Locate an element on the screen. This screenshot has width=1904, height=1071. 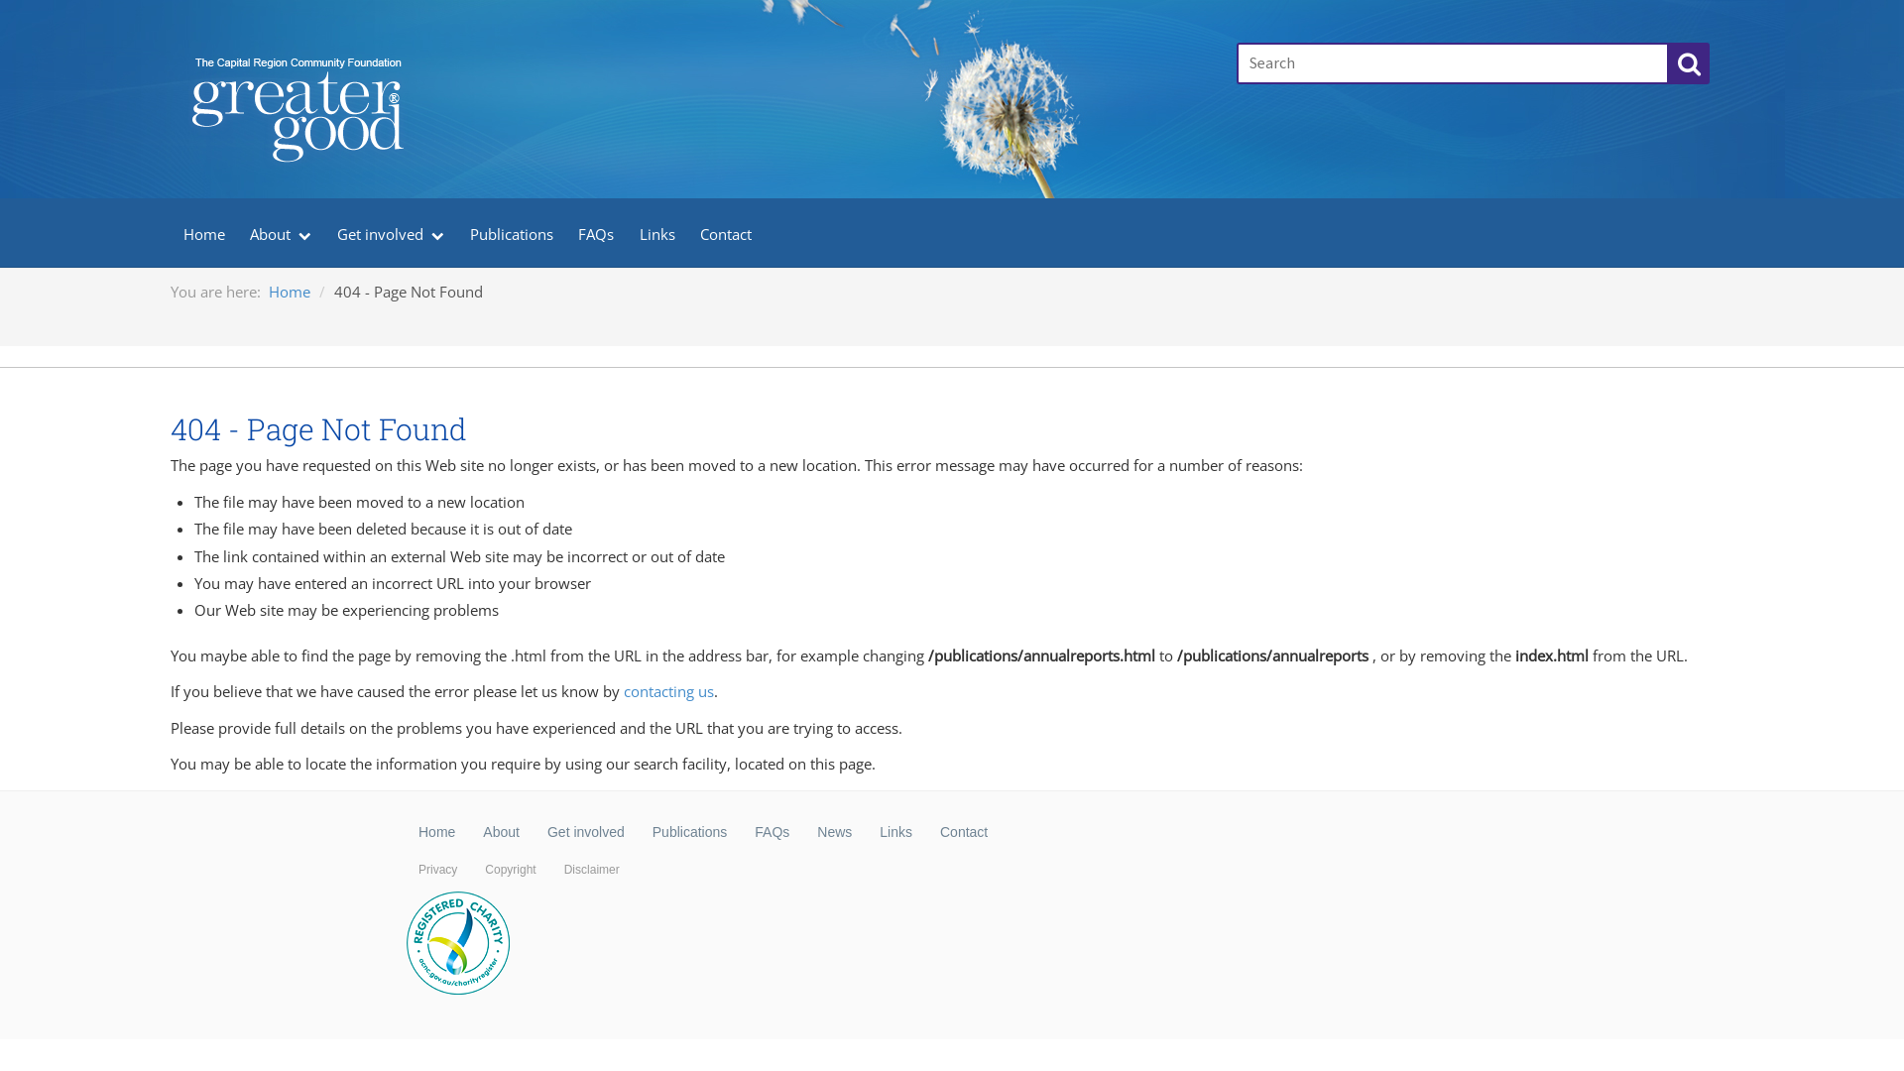
Link to Homepage is located at coordinates (692, 46).